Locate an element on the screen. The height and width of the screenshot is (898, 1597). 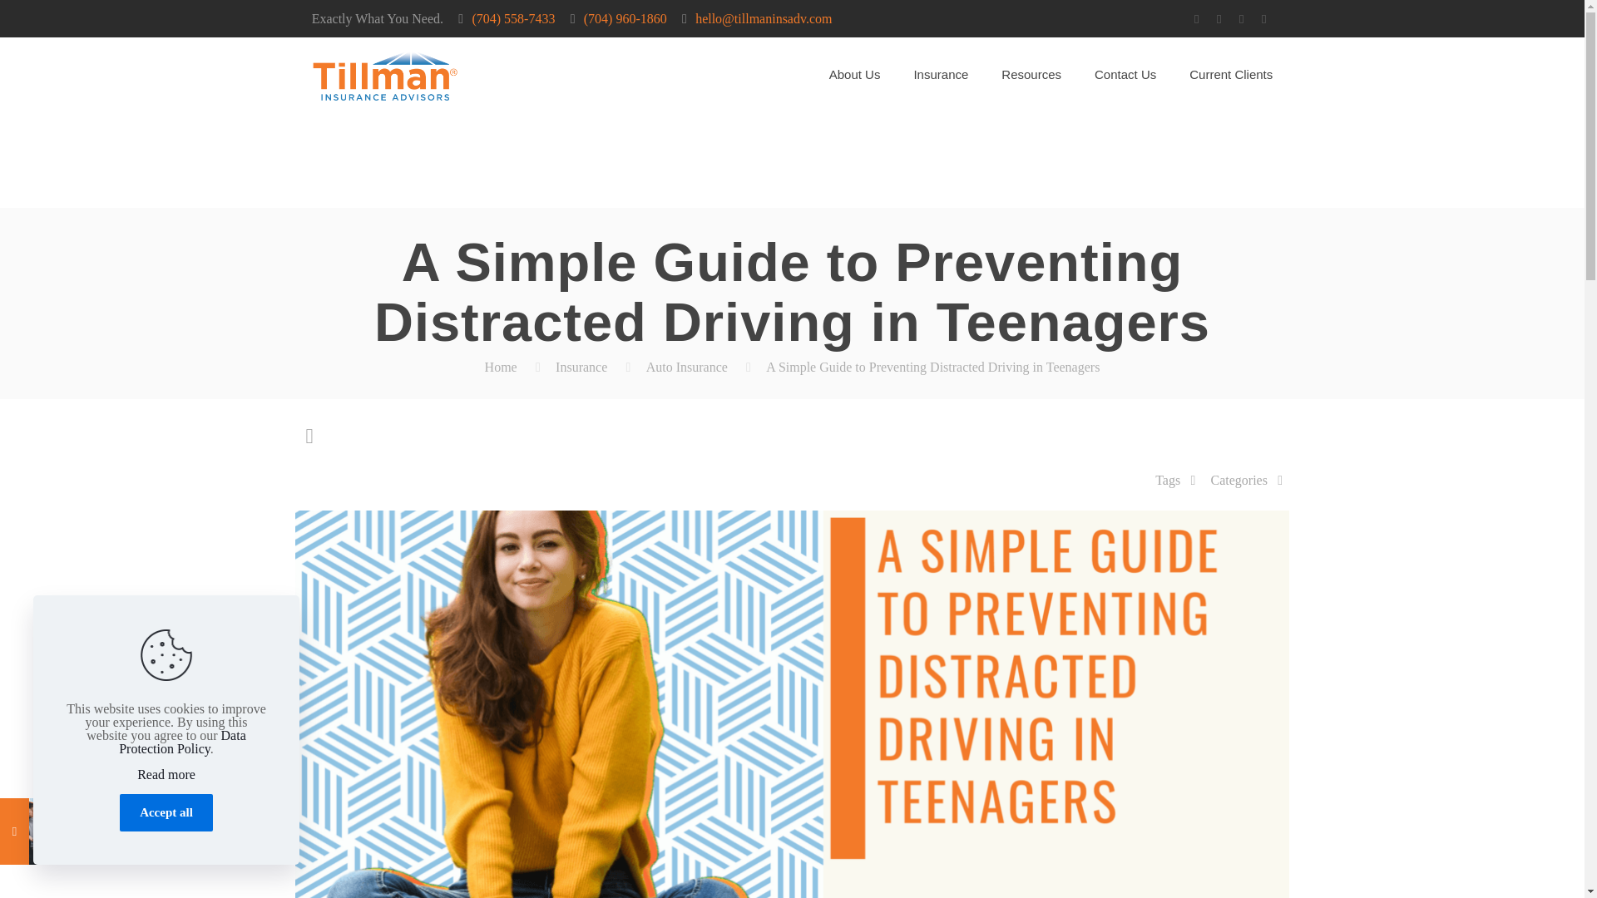
Tillman Insurance Advisors is located at coordinates (384, 75).